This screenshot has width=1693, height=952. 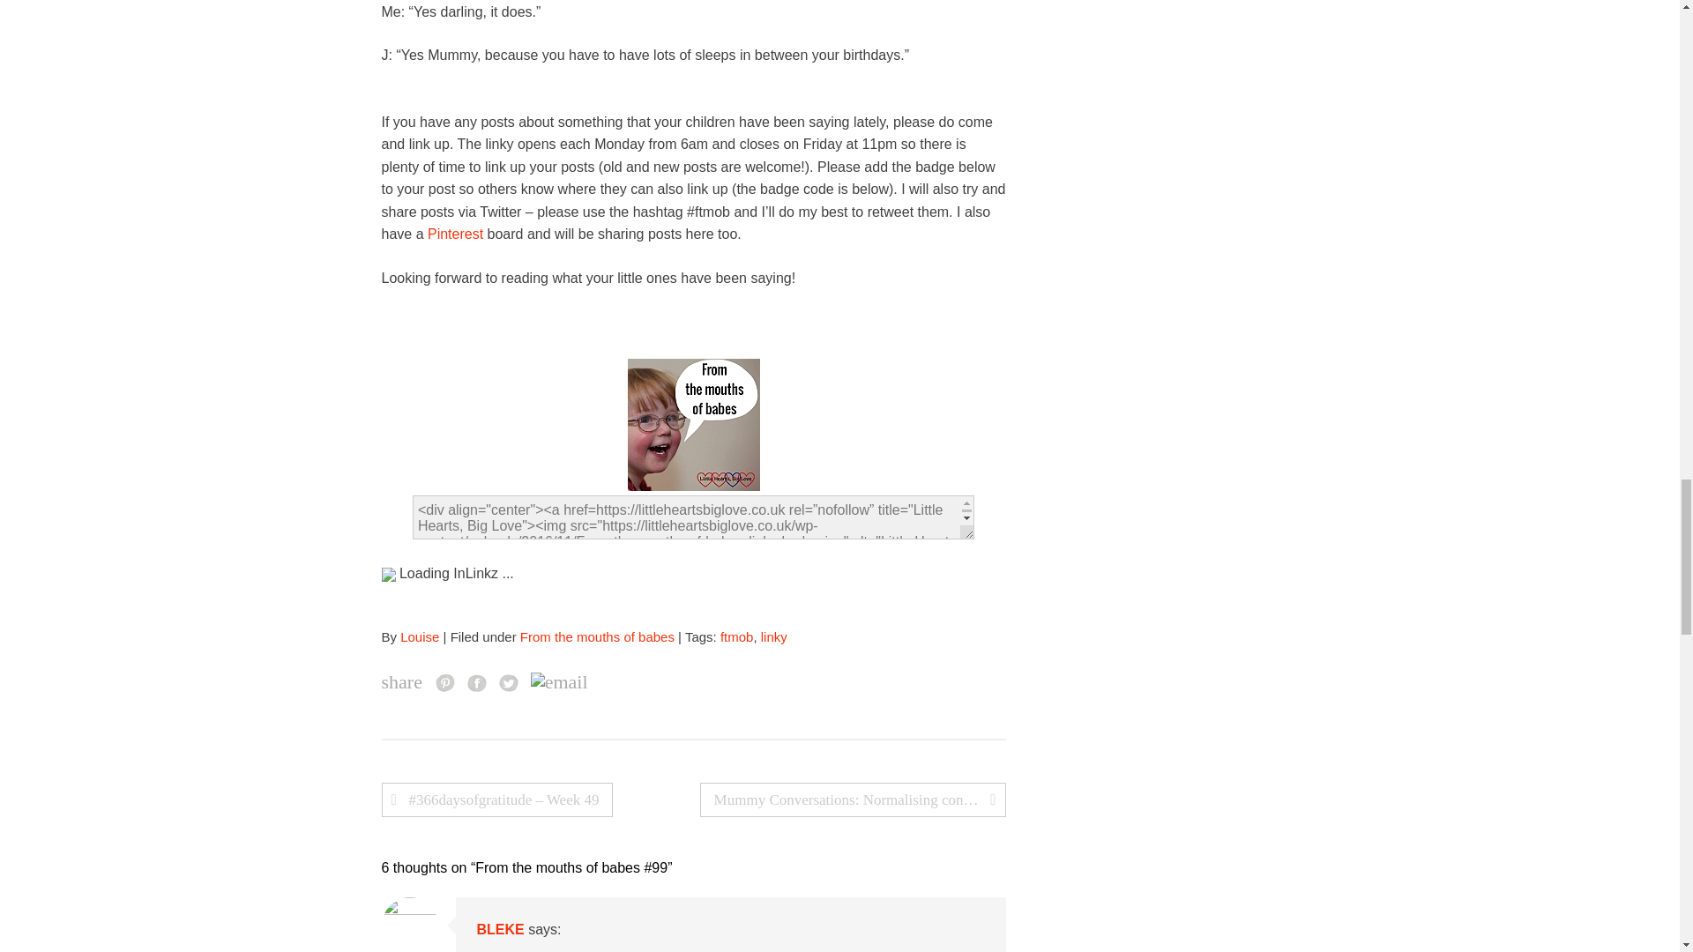 I want to click on Pinterest, so click(x=455, y=234).